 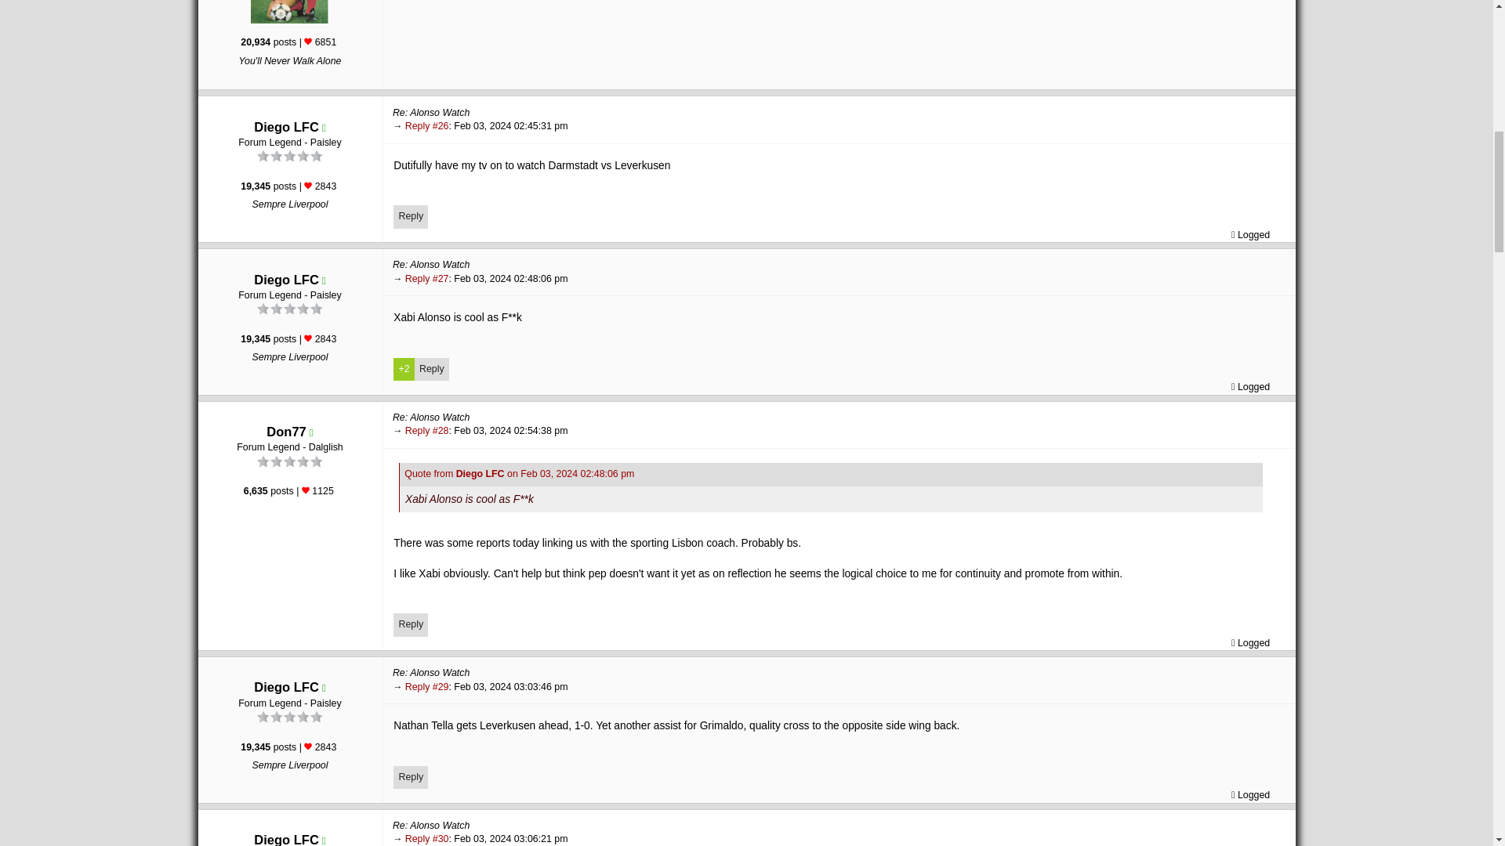 What do you see at coordinates (307, 746) in the screenshot?
I see `Post Rating` at bounding box center [307, 746].